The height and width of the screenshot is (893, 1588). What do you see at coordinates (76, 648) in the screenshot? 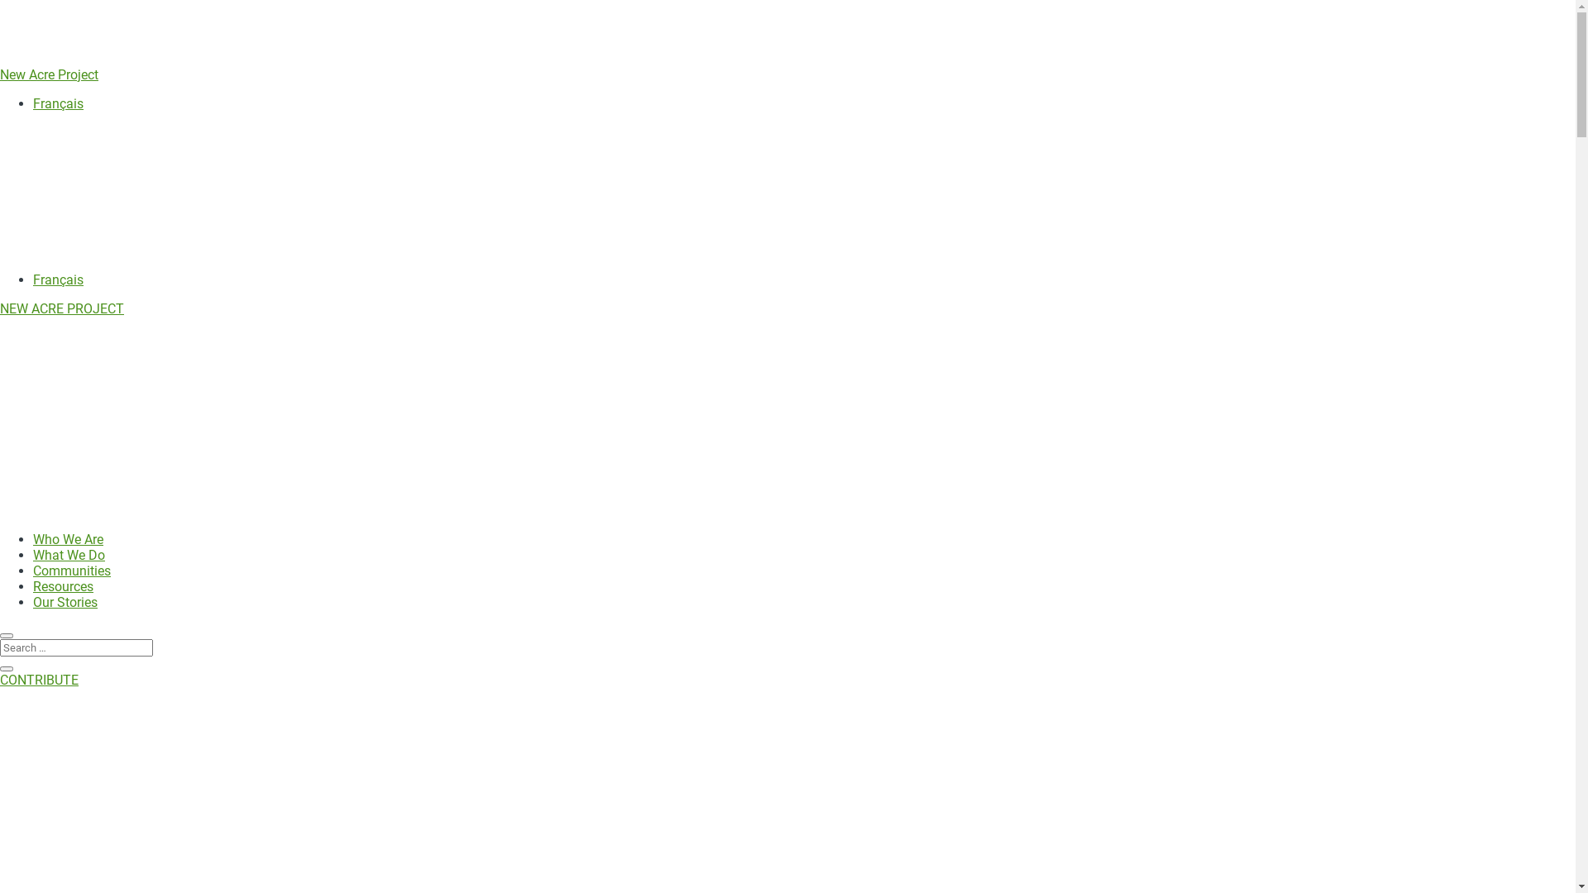
I see `Search for:` at bounding box center [76, 648].